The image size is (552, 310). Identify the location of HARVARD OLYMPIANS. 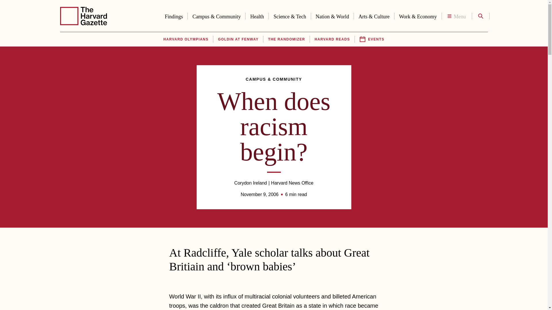
(186, 39).